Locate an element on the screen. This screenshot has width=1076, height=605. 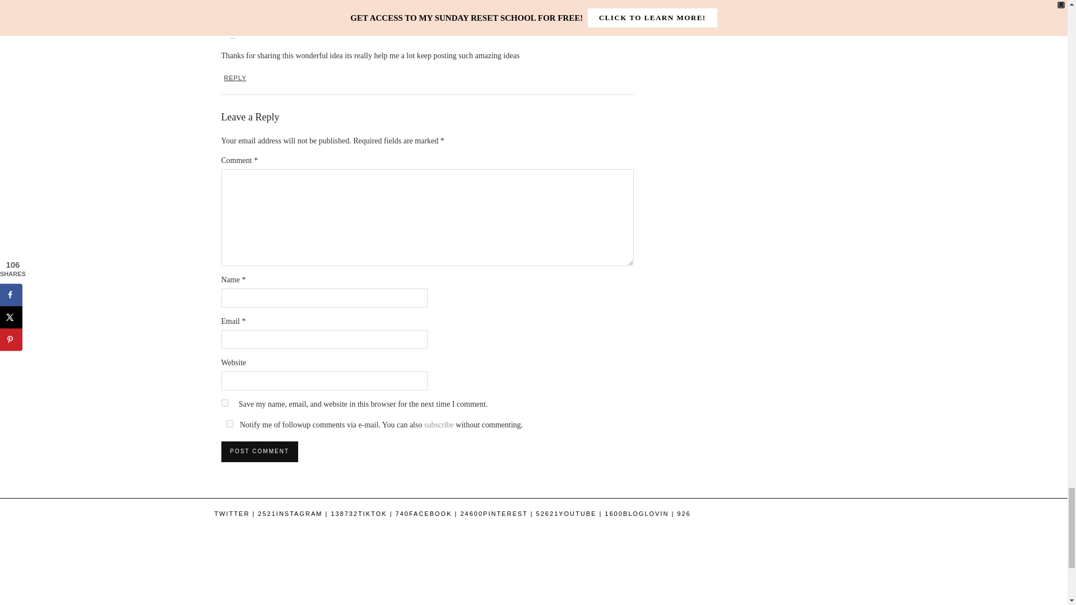
yes is located at coordinates (229, 424).